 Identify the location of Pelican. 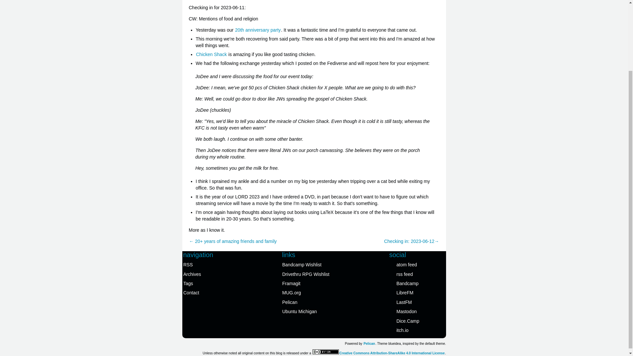
(311, 302).